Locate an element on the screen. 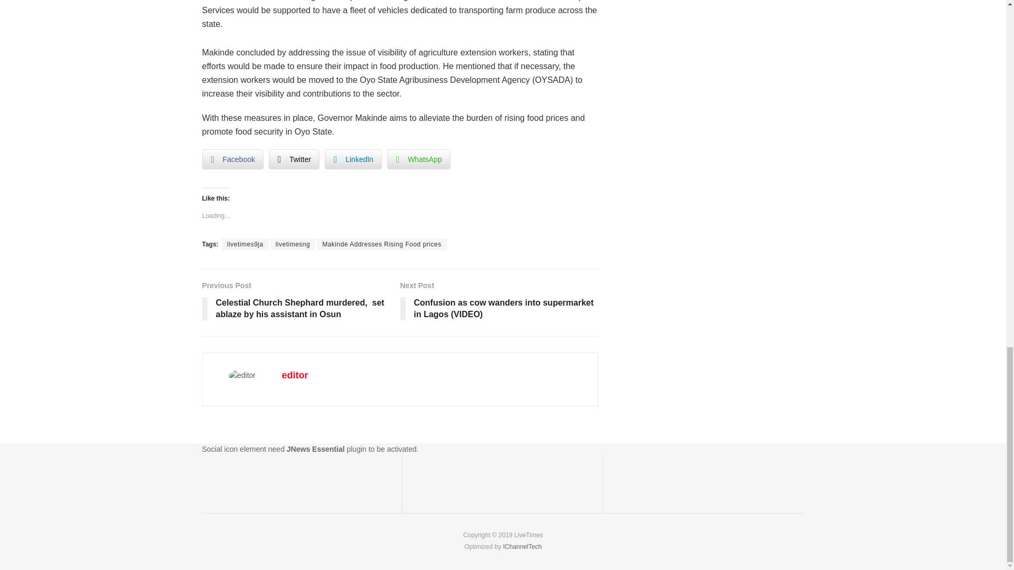 The image size is (1014, 570). livetimes9ja is located at coordinates (245, 244).